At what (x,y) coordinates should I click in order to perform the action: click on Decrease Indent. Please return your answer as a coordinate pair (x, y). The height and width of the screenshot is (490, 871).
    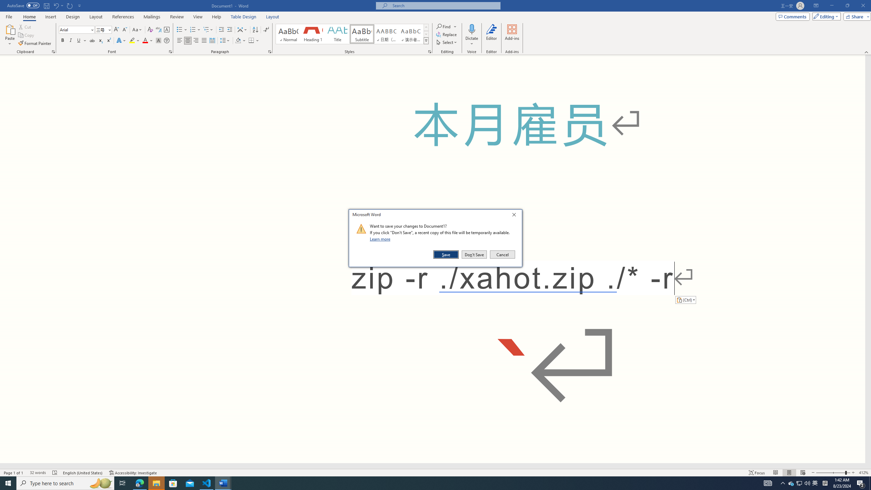
    Looking at the image, I should click on (222, 30).